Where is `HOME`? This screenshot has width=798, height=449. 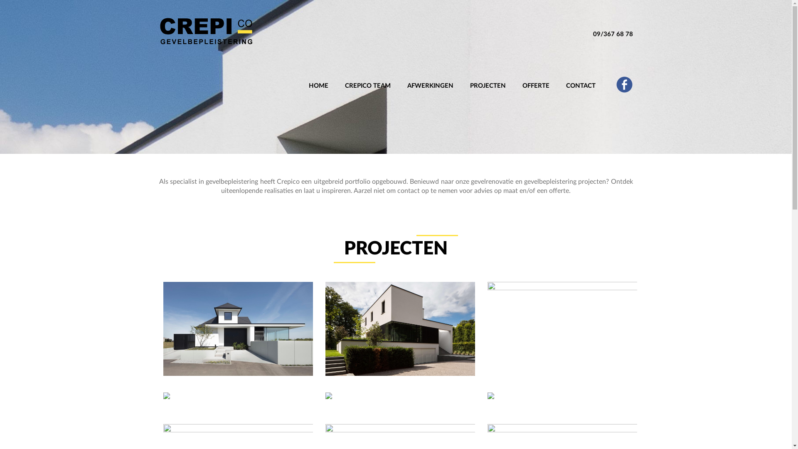
HOME is located at coordinates (318, 77).